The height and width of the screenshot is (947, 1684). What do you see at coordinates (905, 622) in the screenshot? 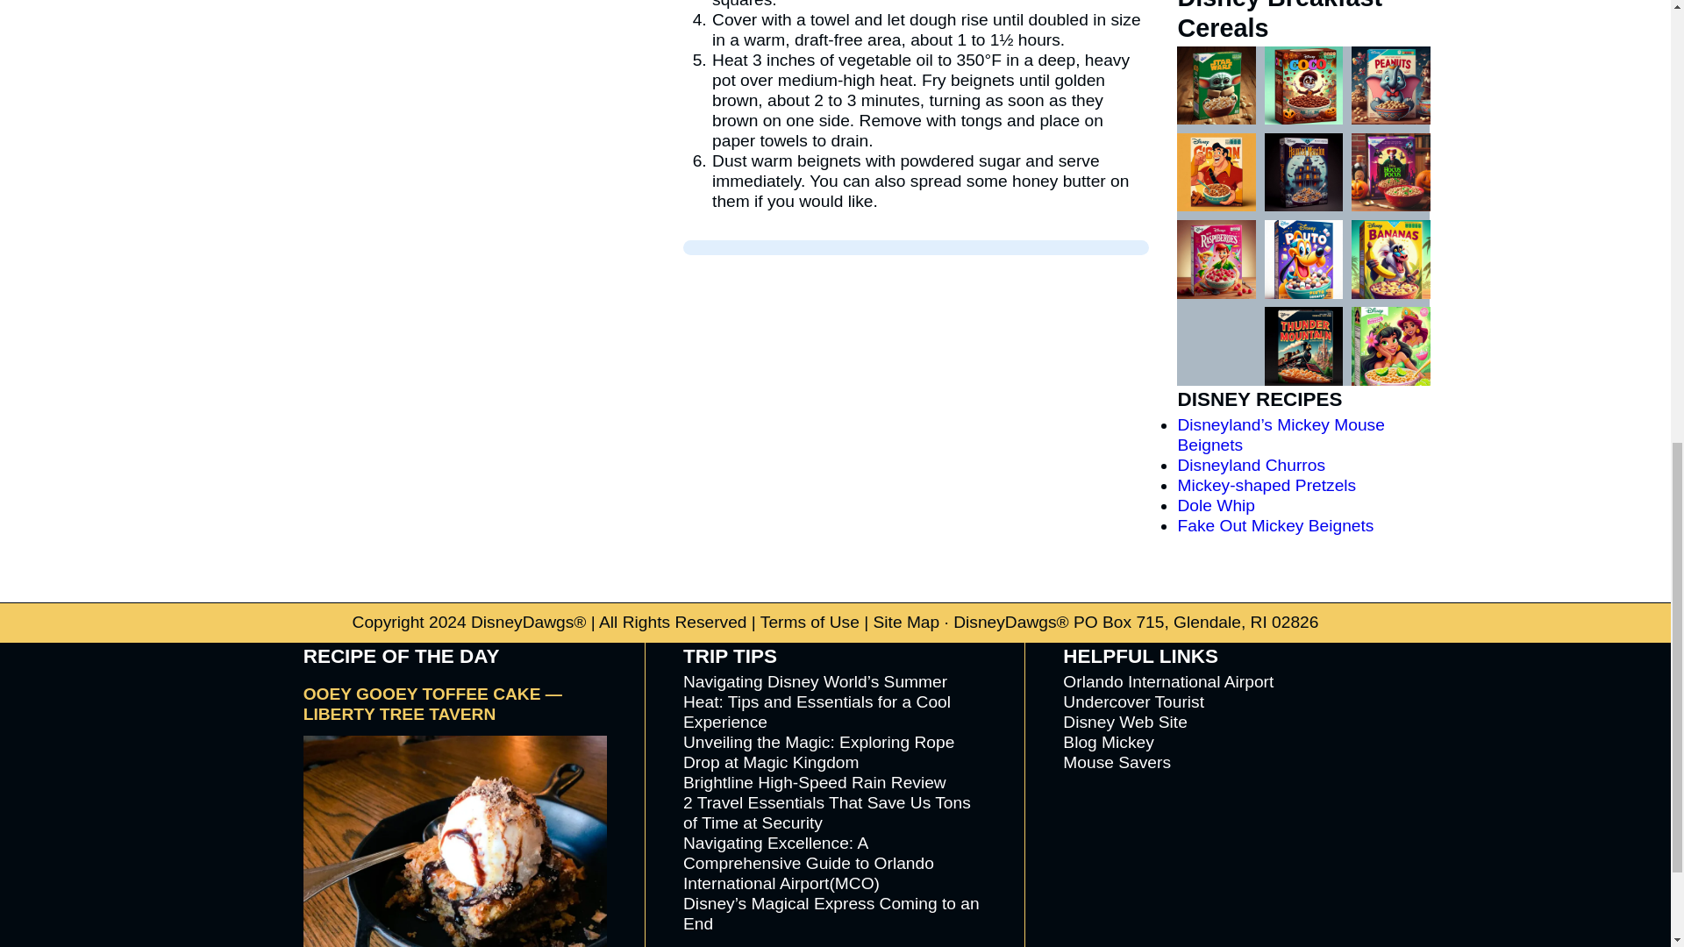
I see `Site Map` at bounding box center [905, 622].